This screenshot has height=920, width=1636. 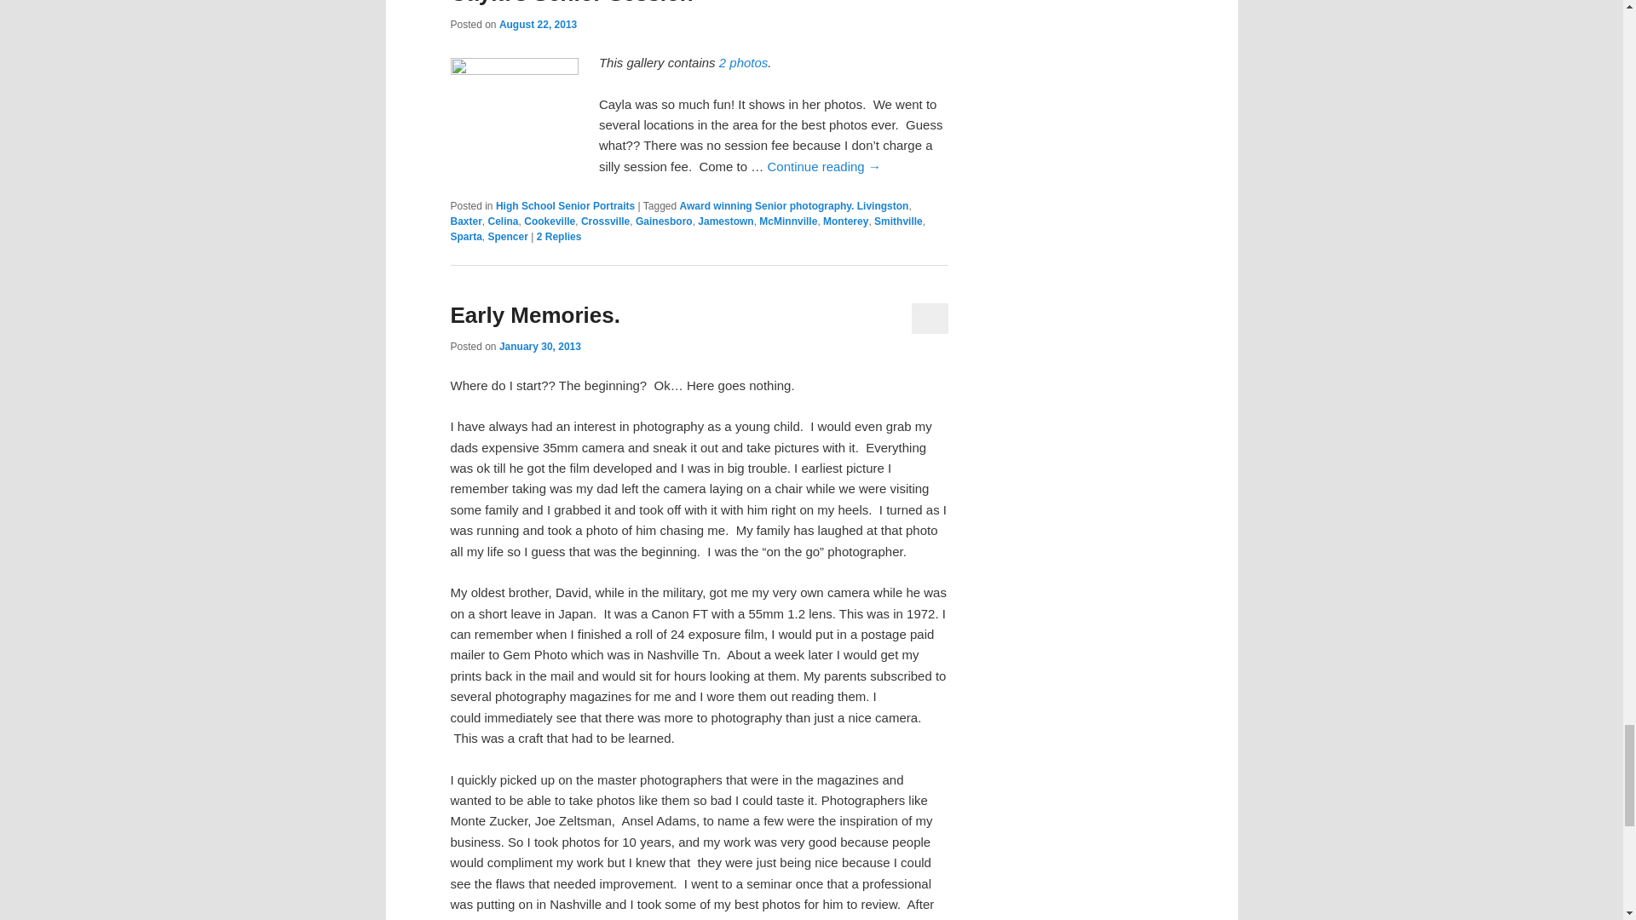 What do you see at coordinates (539, 346) in the screenshot?
I see `4:58 pm` at bounding box center [539, 346].